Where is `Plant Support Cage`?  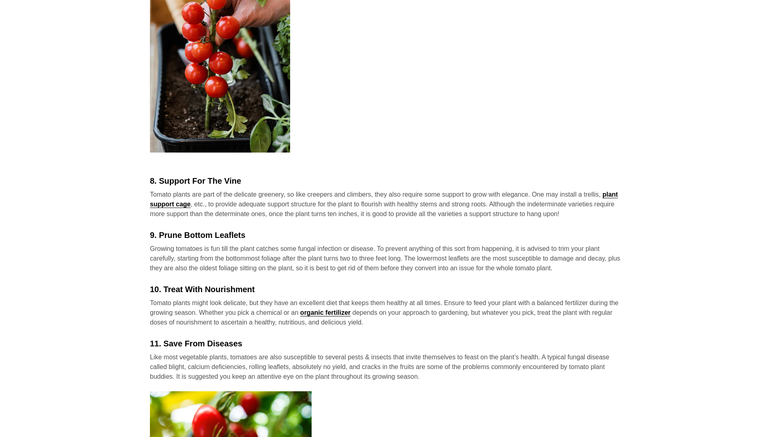 Plant Support Cage is located at coordinates (384, 199).